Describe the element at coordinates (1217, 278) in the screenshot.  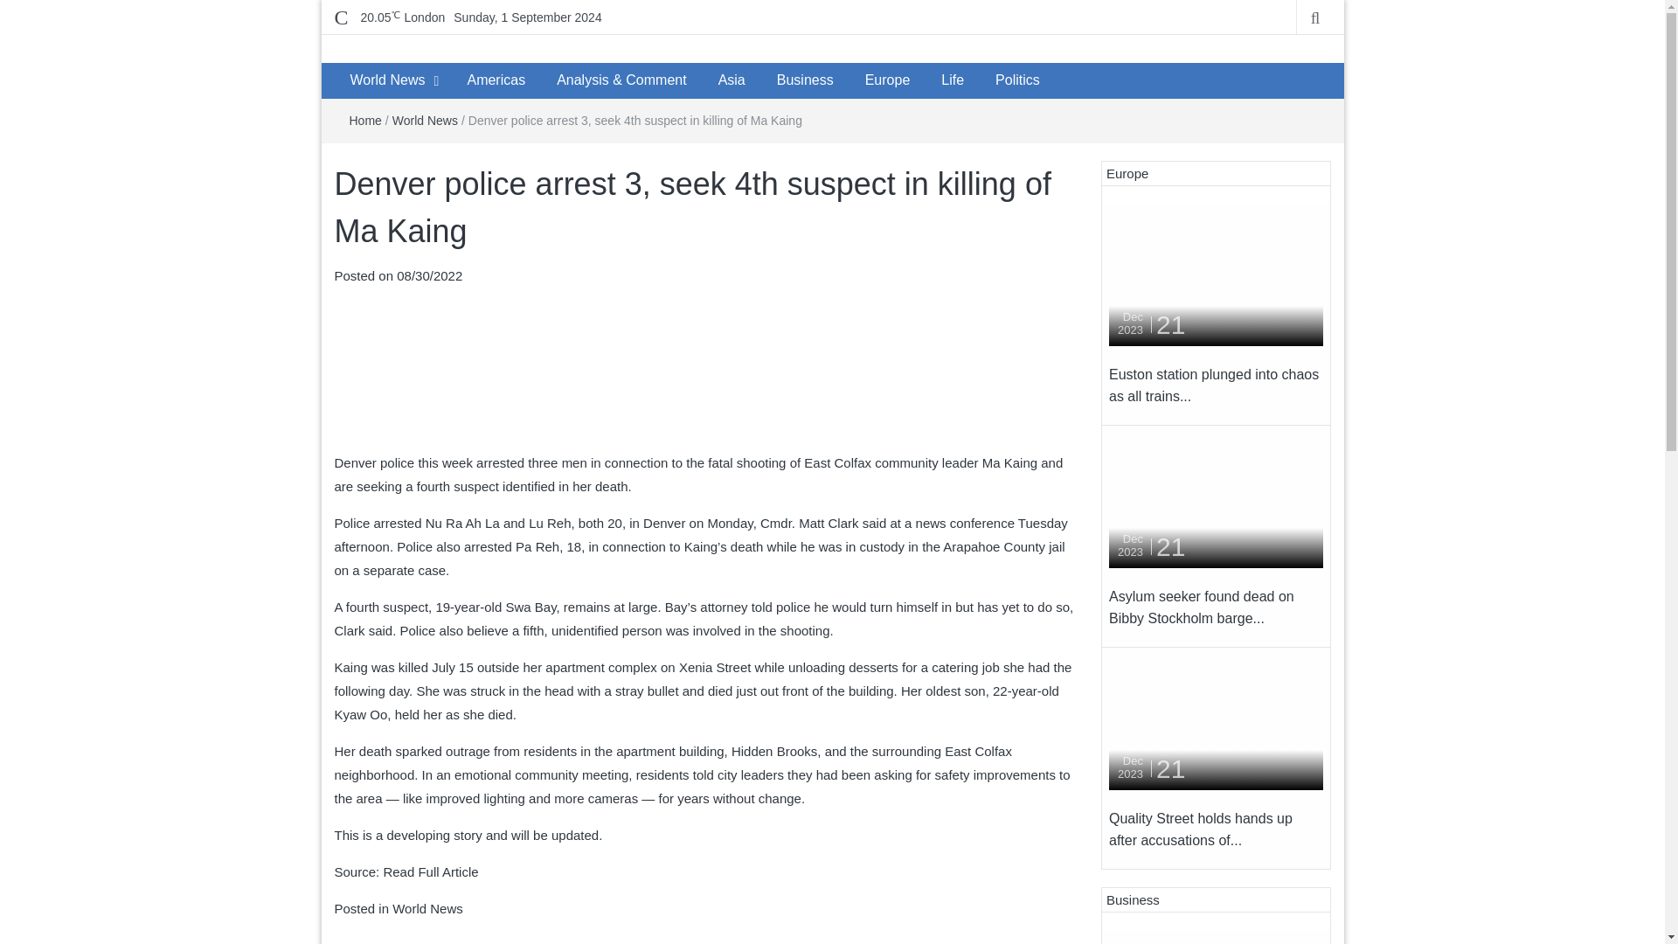
I see `Euston station plunged into chaos as all trains cancelled` at that location.